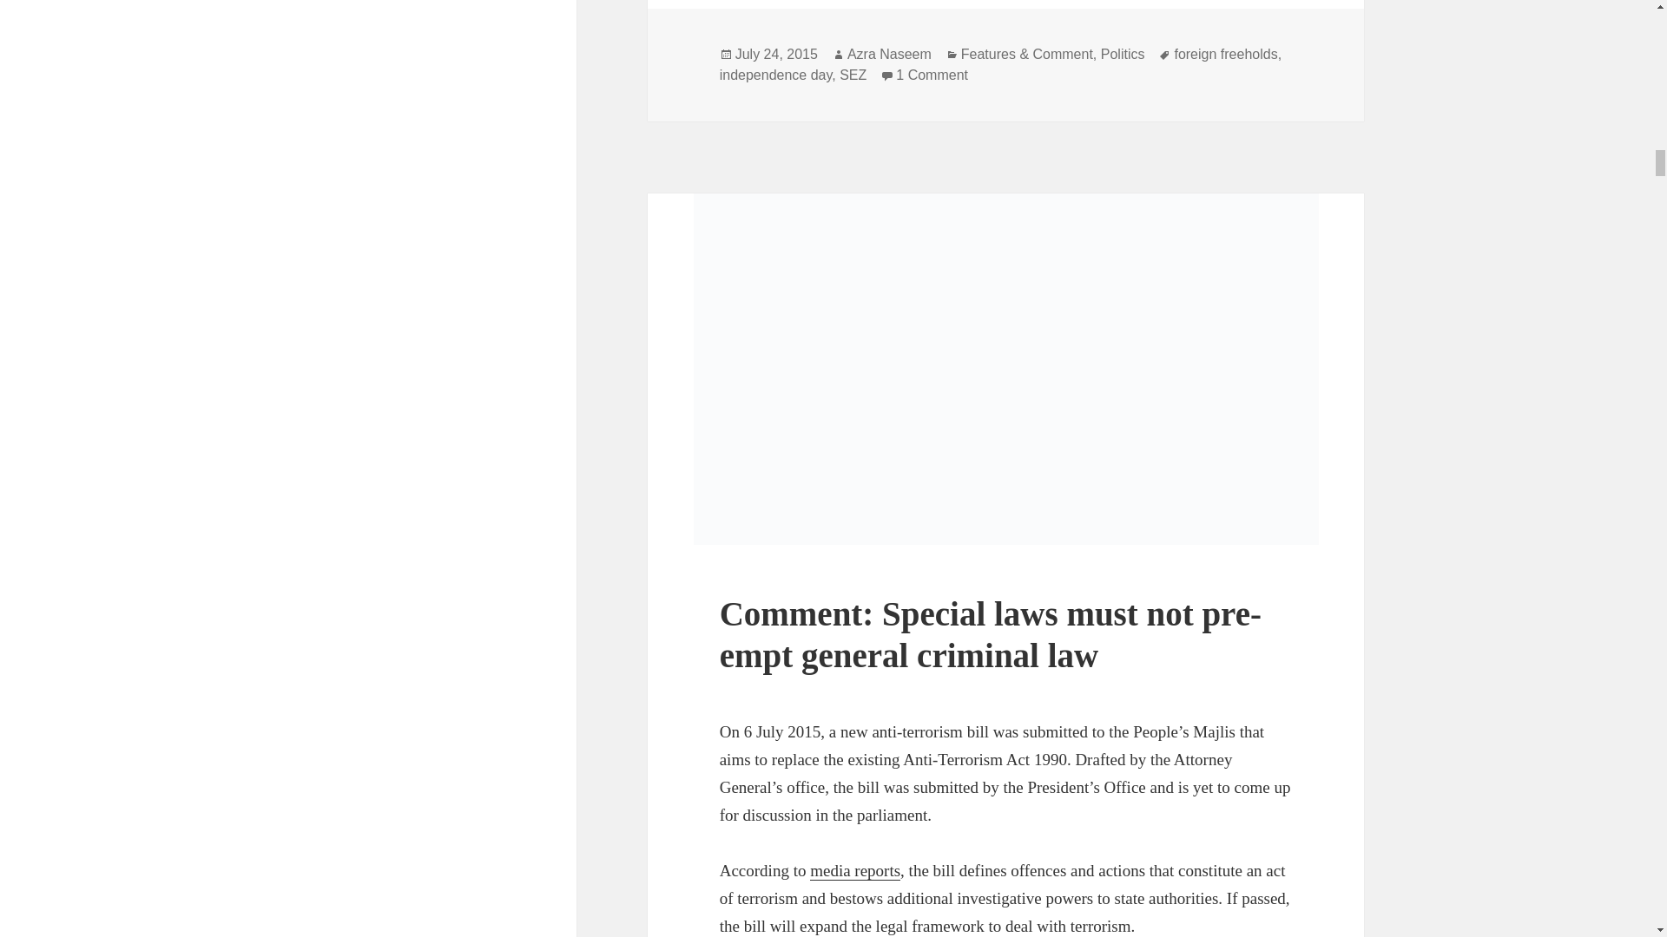 Image resolution: width=1667 pixels, height=937 pixels. What do you see at coordinates (1123, 55) in the screenshot?
I see `Comment: Special laws must not pre-empt general criminal law` at bounding box center [1123, 55].